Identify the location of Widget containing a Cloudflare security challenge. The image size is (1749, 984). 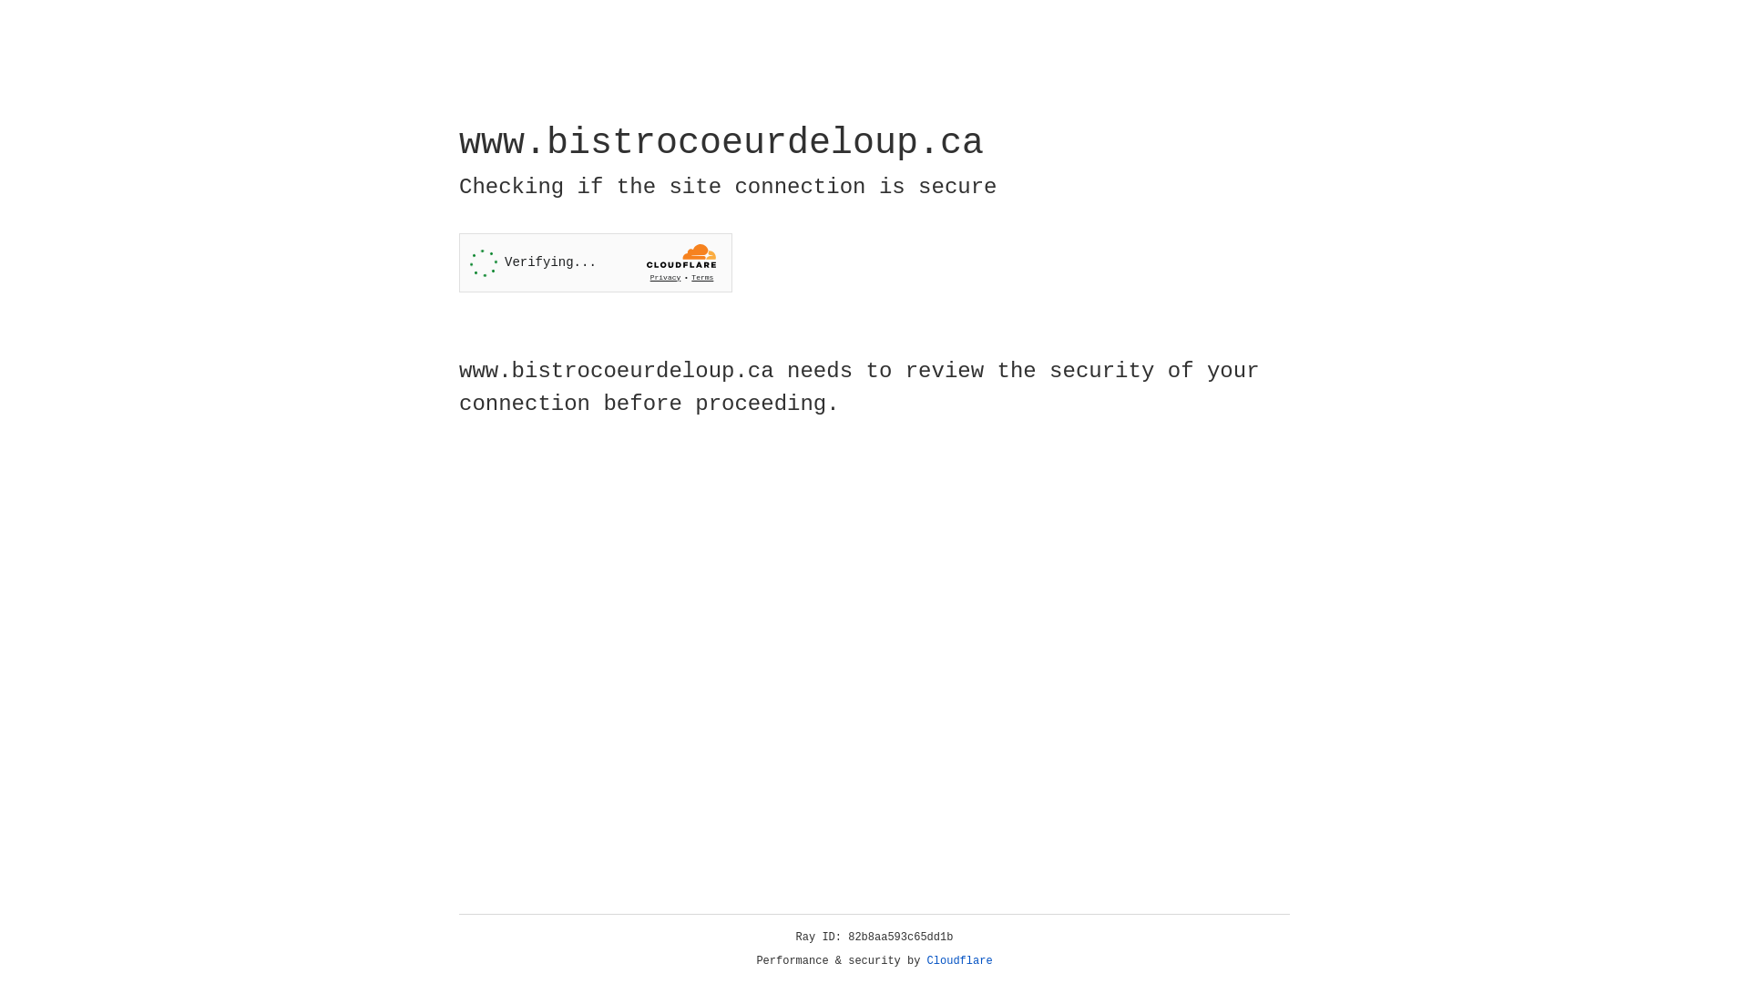
(596, 262).